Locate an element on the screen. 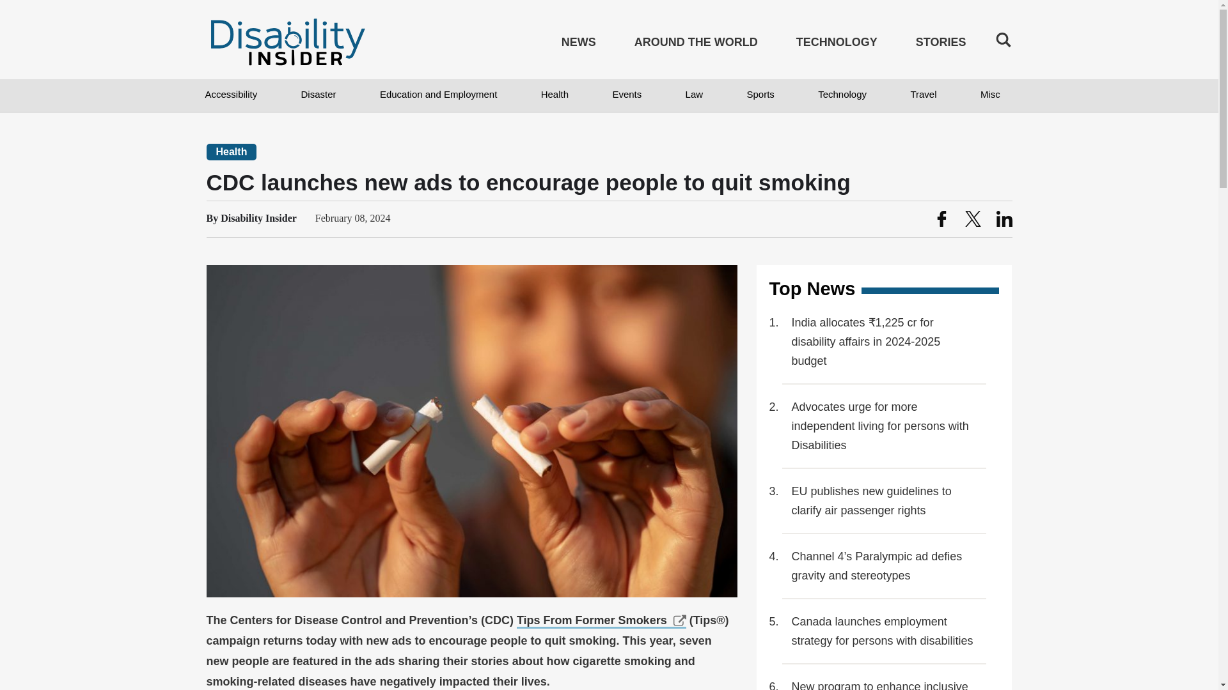  Technology is located at coordinates (842, 95).